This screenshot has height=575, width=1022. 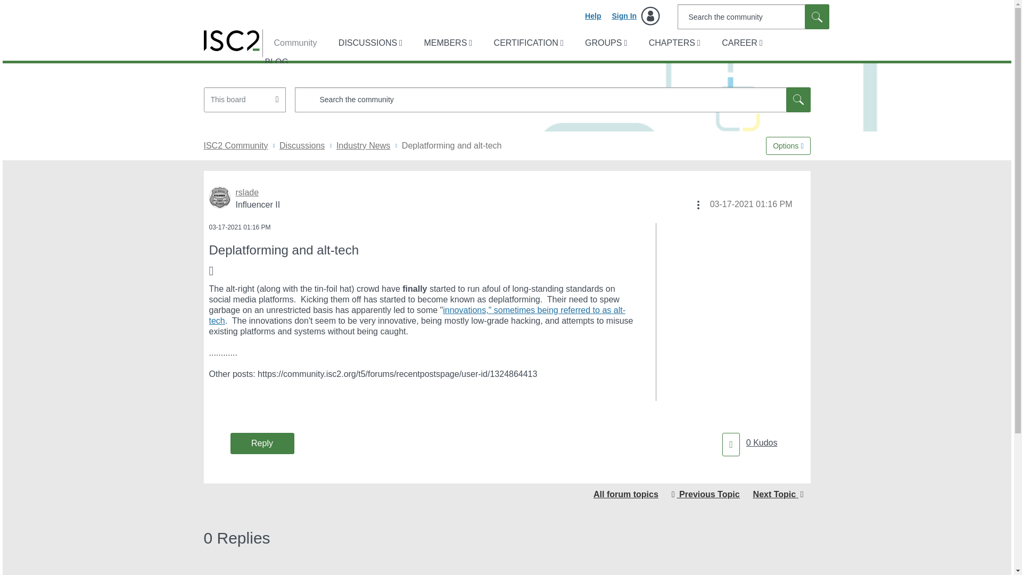 What do you see at coordinates (369, 43) in the screenshot?
I see `DISCUSSIONS` at bounding box center [369, 43].